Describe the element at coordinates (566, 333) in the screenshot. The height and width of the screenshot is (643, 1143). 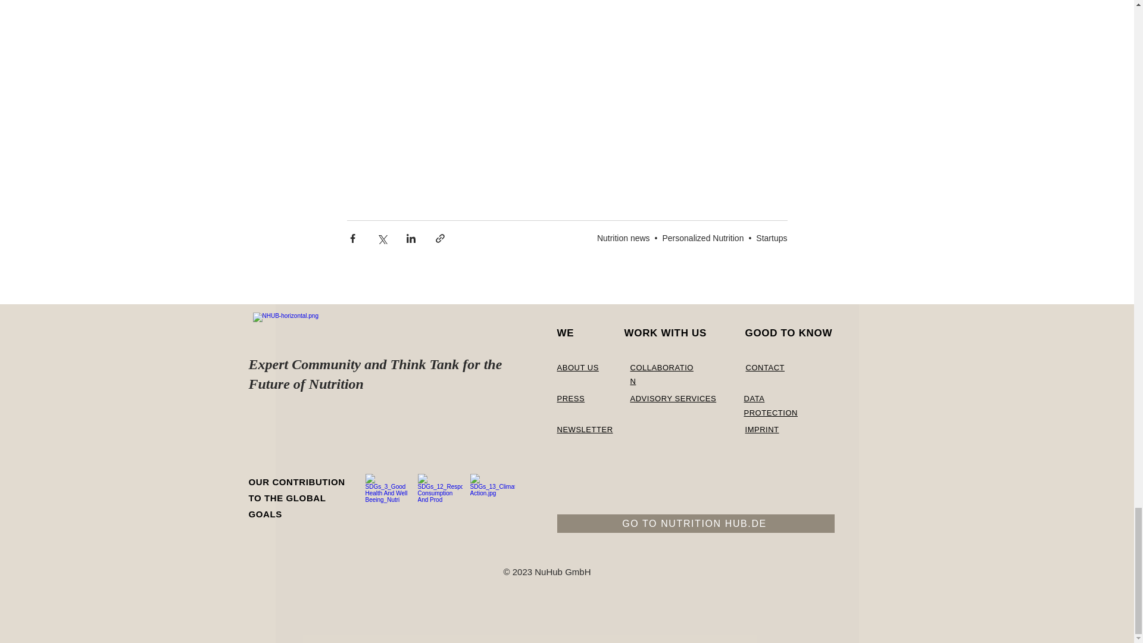
I see `WE` at that location.